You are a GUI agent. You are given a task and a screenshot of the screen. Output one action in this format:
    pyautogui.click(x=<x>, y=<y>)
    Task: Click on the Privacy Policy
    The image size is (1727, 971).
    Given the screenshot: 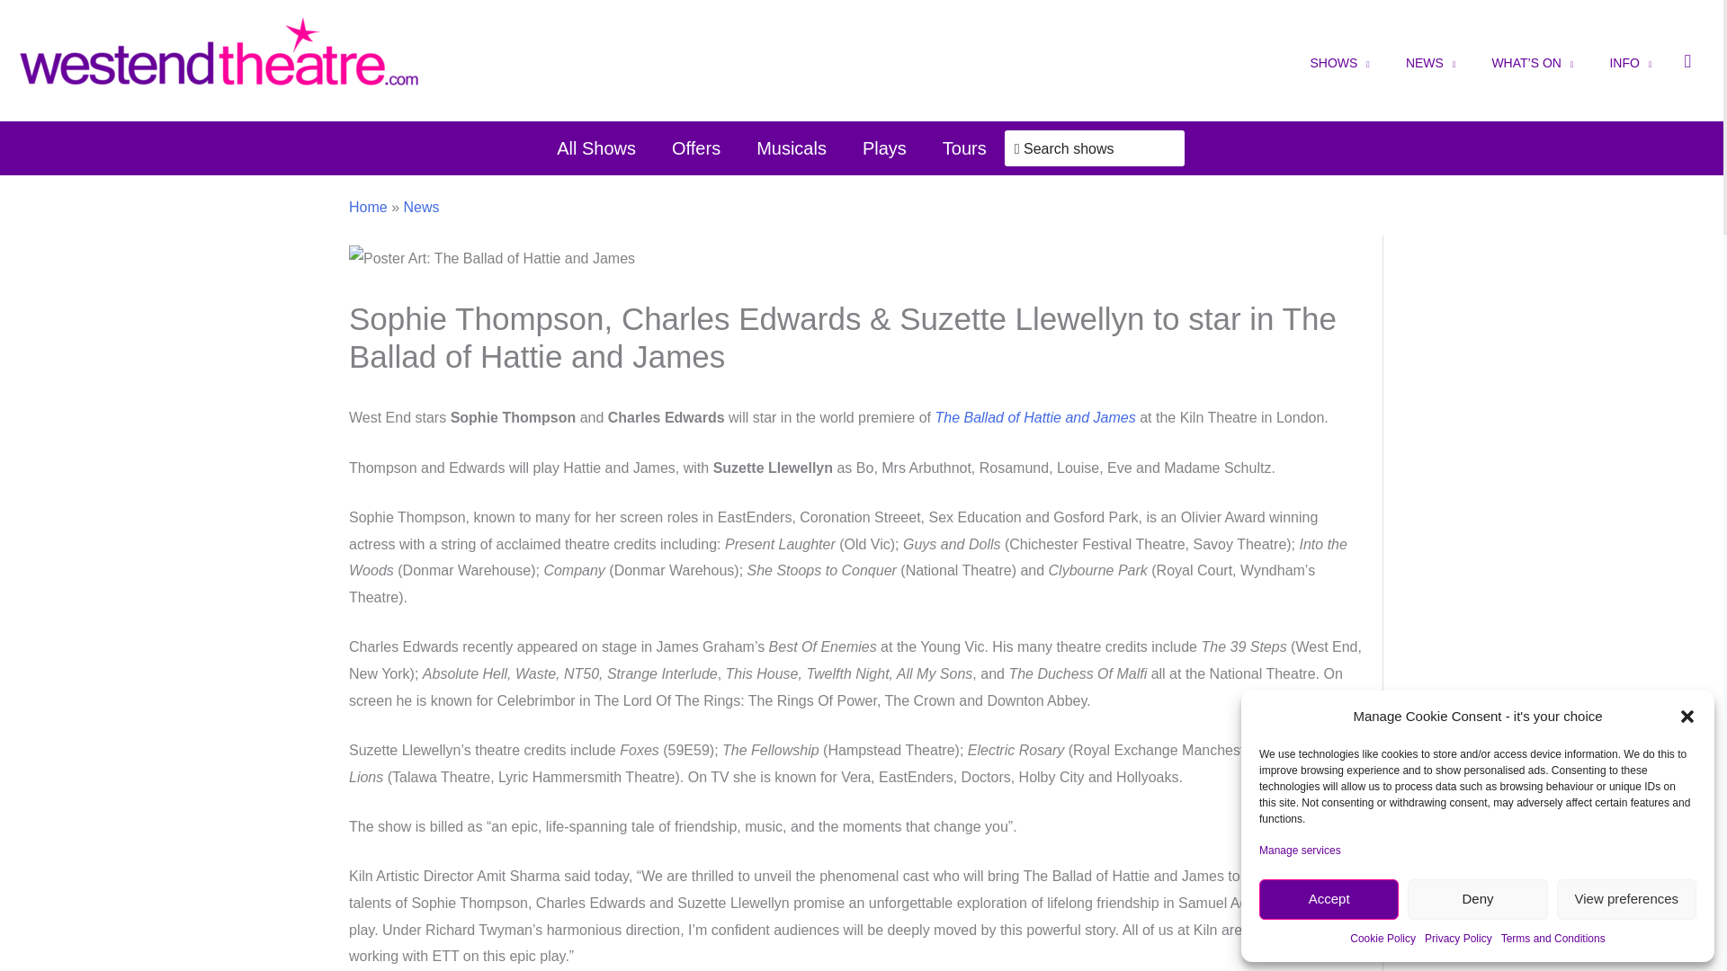 What is the action you would take?
    pyautogui.click(x=1458, y=939)
    